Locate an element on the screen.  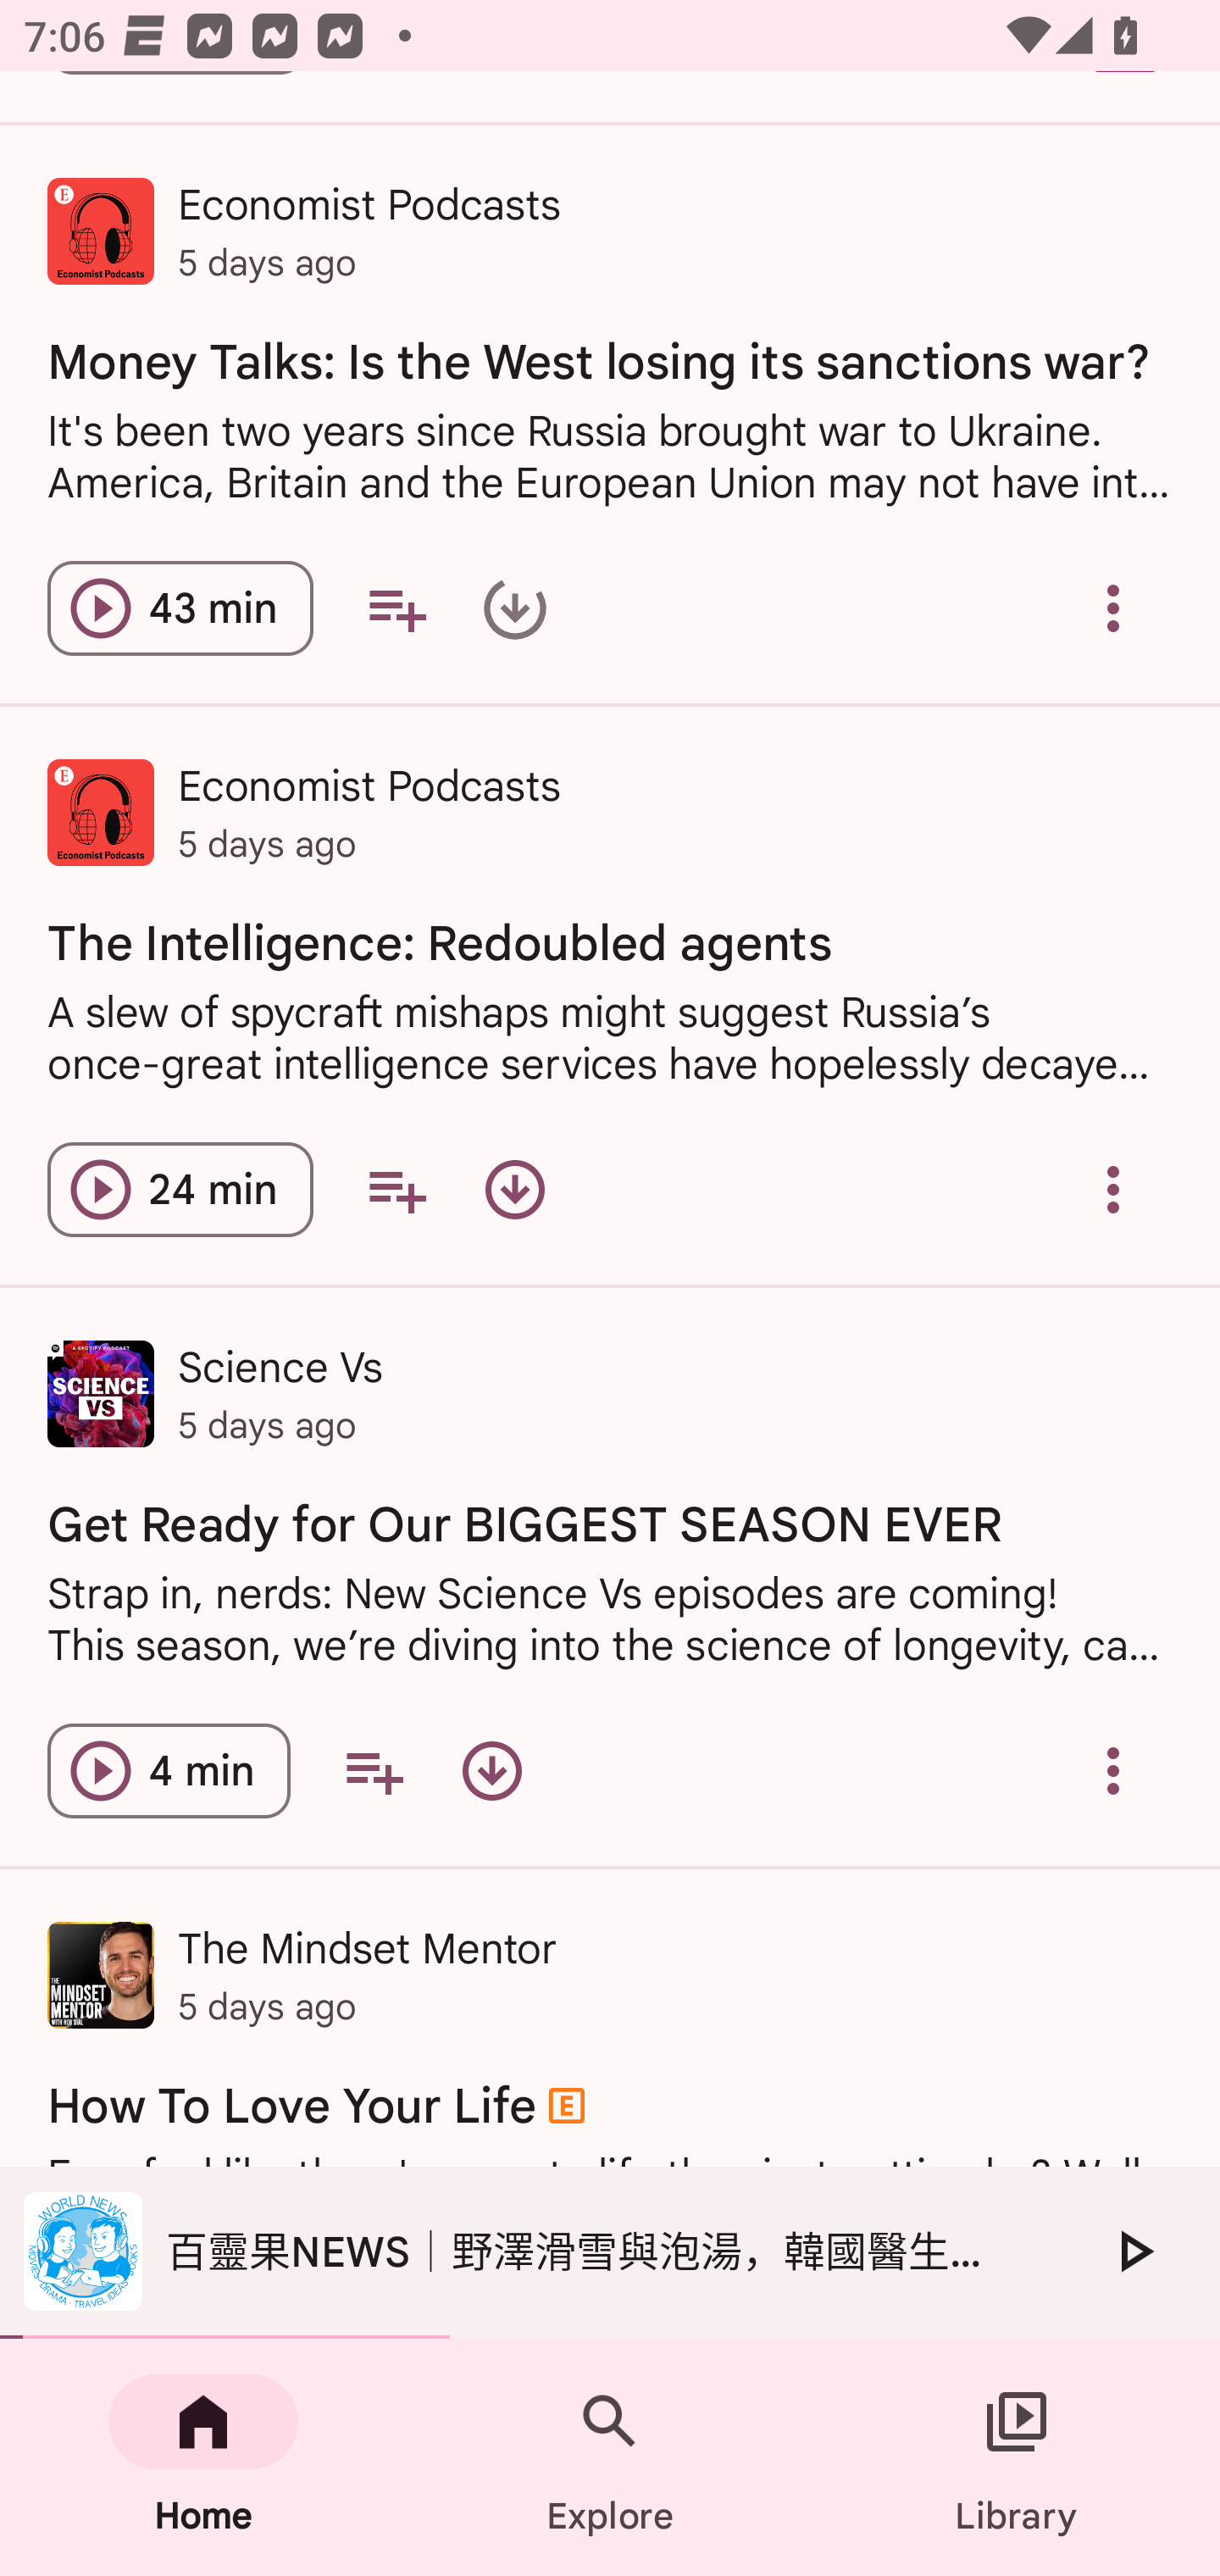
Overflow menu is located at coordinates (1113, 1188).